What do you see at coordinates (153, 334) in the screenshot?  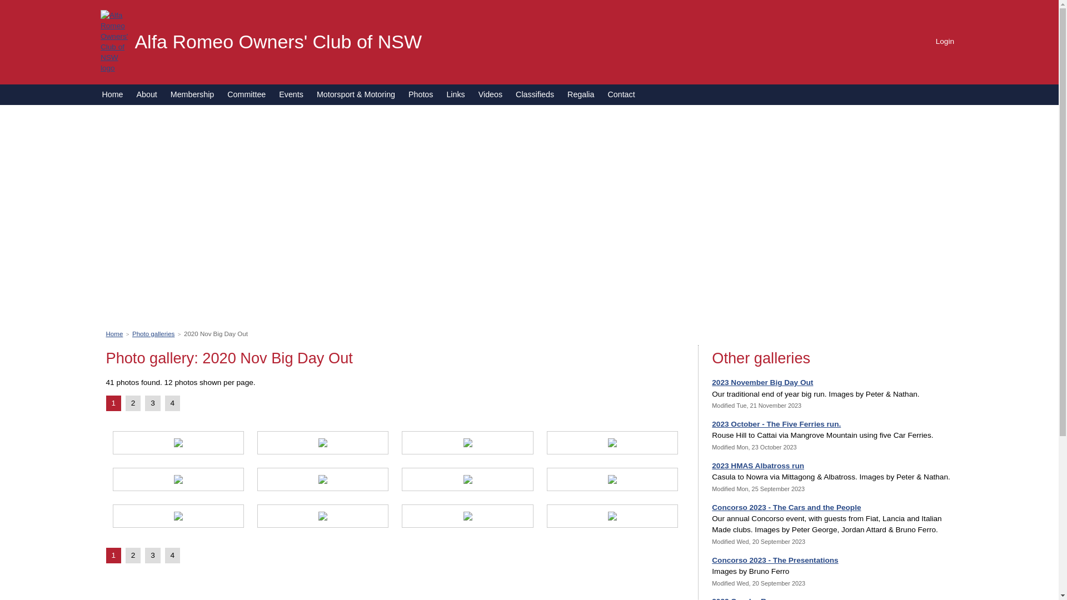 I see `Photo galleries` at bounding box center [153, 334].